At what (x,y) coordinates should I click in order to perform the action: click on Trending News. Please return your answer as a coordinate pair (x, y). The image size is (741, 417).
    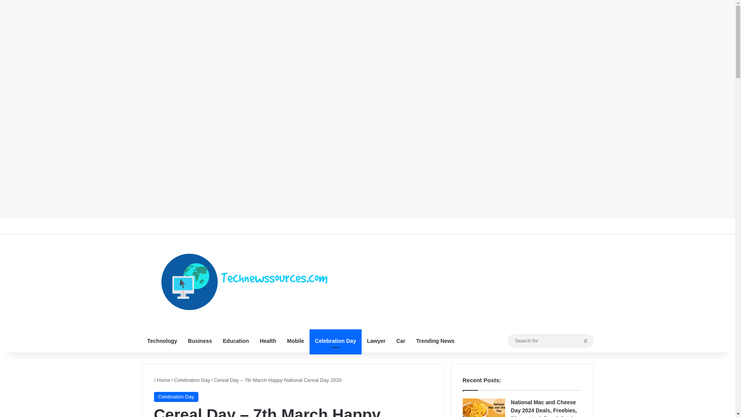
    Looking at the image, I should click on (435, 341).